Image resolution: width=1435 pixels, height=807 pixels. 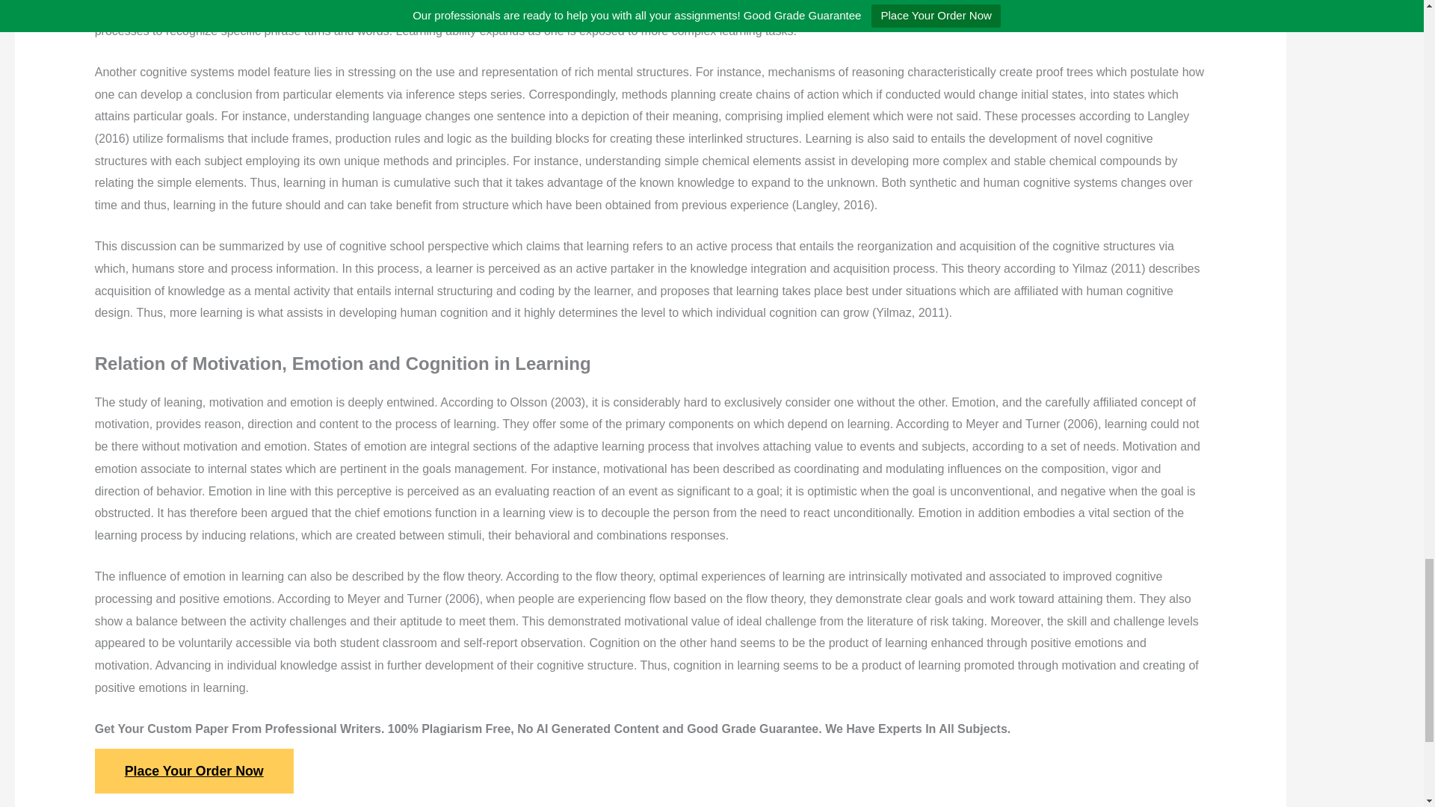 I want to click on Place Your Order Now, so click(x=194, y=771).